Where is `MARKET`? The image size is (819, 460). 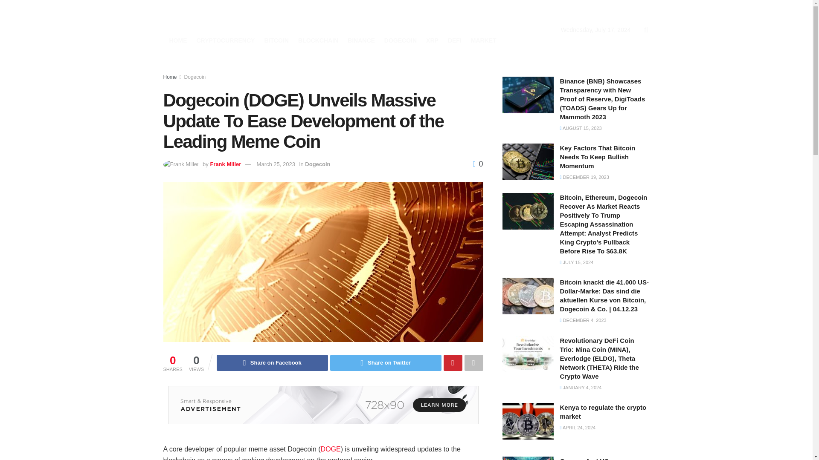
MARKET is located at coordinates (484, 40).